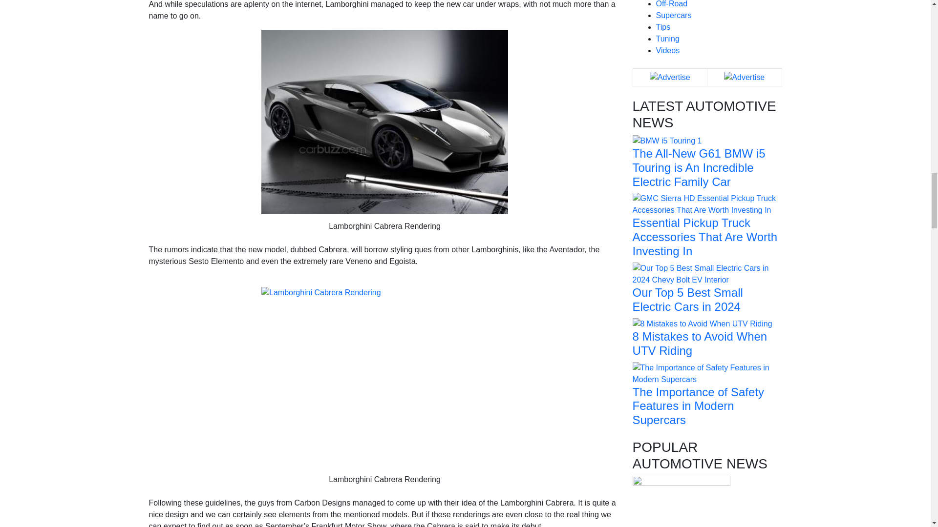 This screenshot has height=527, width=938. I want to click on Advertise, so click(670, 77).